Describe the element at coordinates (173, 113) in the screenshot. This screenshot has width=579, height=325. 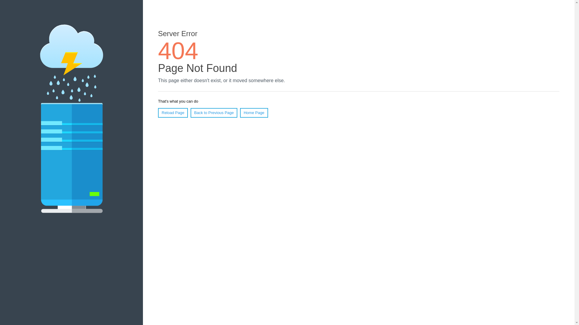
I see `Reload Page` at that location.